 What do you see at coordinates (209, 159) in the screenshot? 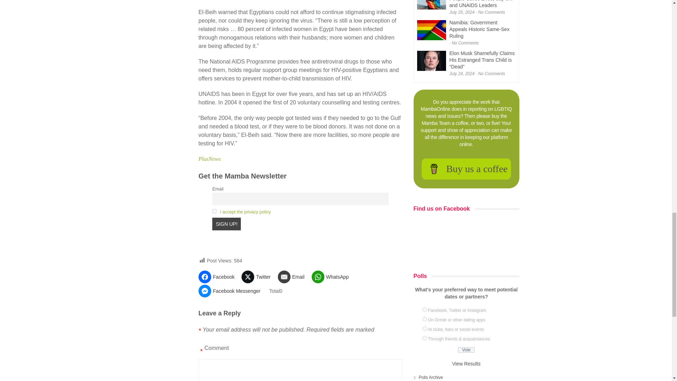
I see `PlusNews` at bounding box center [209, 159].